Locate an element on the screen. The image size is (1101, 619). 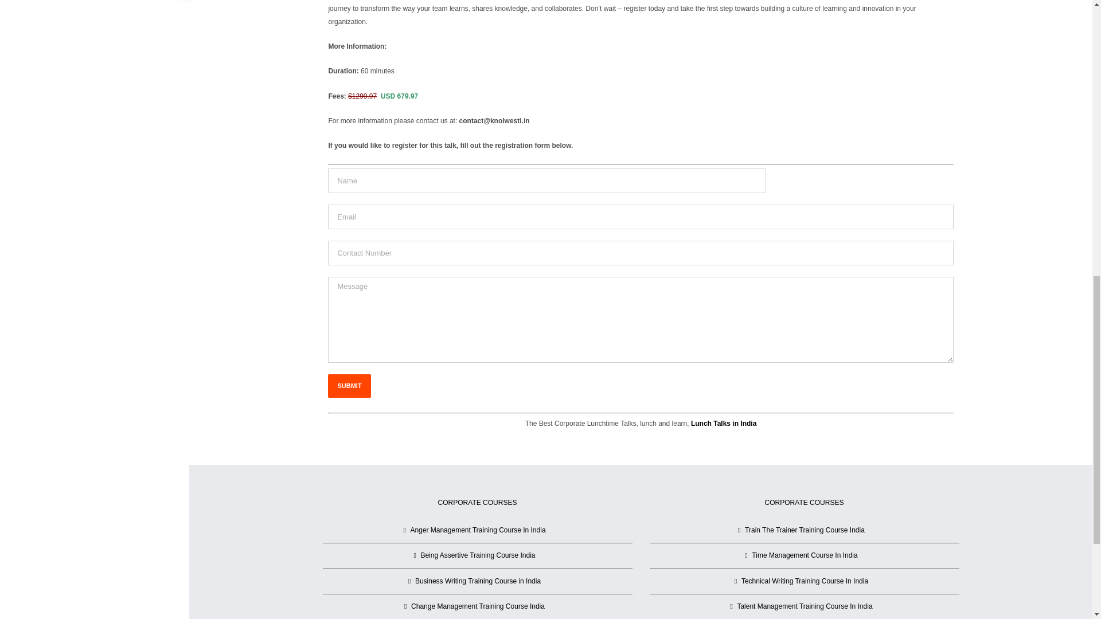
Train The Trainer Training Course India is located at coordinates (805, 530).